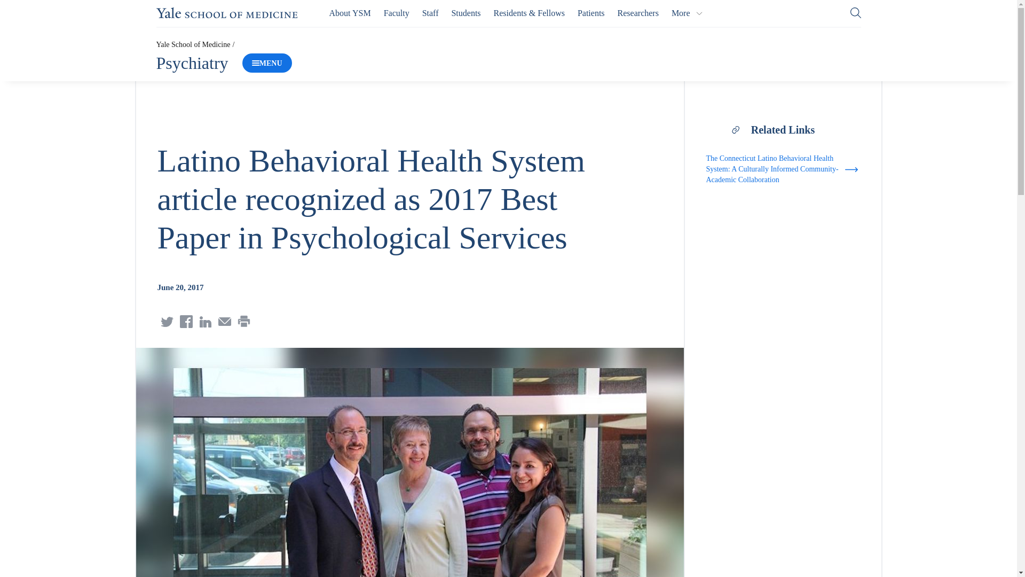  I want to click on Yale School of Medicine, so click(192, 44).